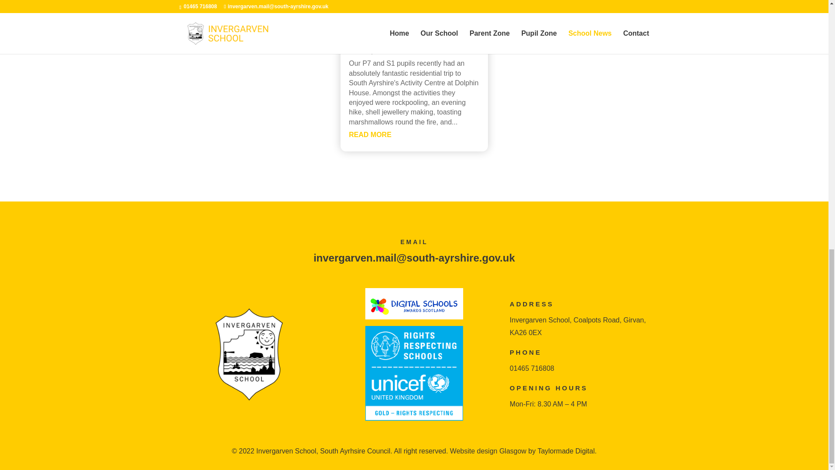  Describe the element at coordinates (414, 373) in the screenshot. I see `Gold-logo` at that location.